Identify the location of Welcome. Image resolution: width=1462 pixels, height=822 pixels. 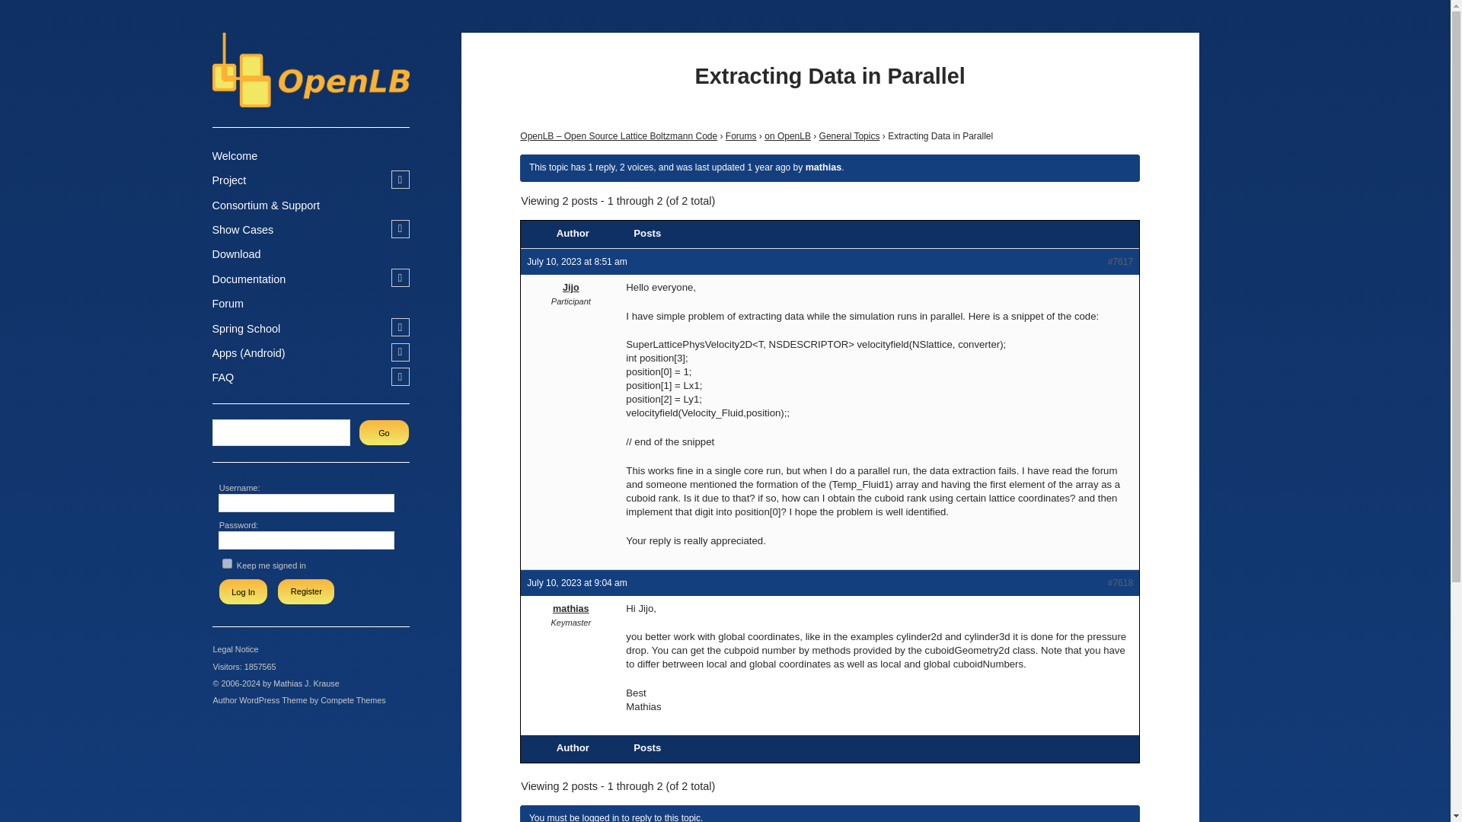
(235, 157).